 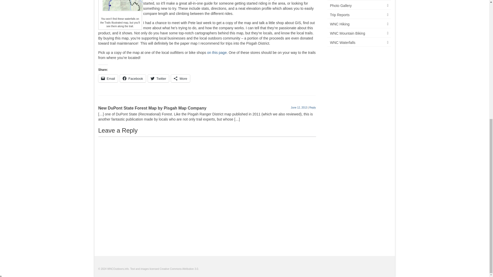 I want to click on on this page, so click(x=217, y=52).